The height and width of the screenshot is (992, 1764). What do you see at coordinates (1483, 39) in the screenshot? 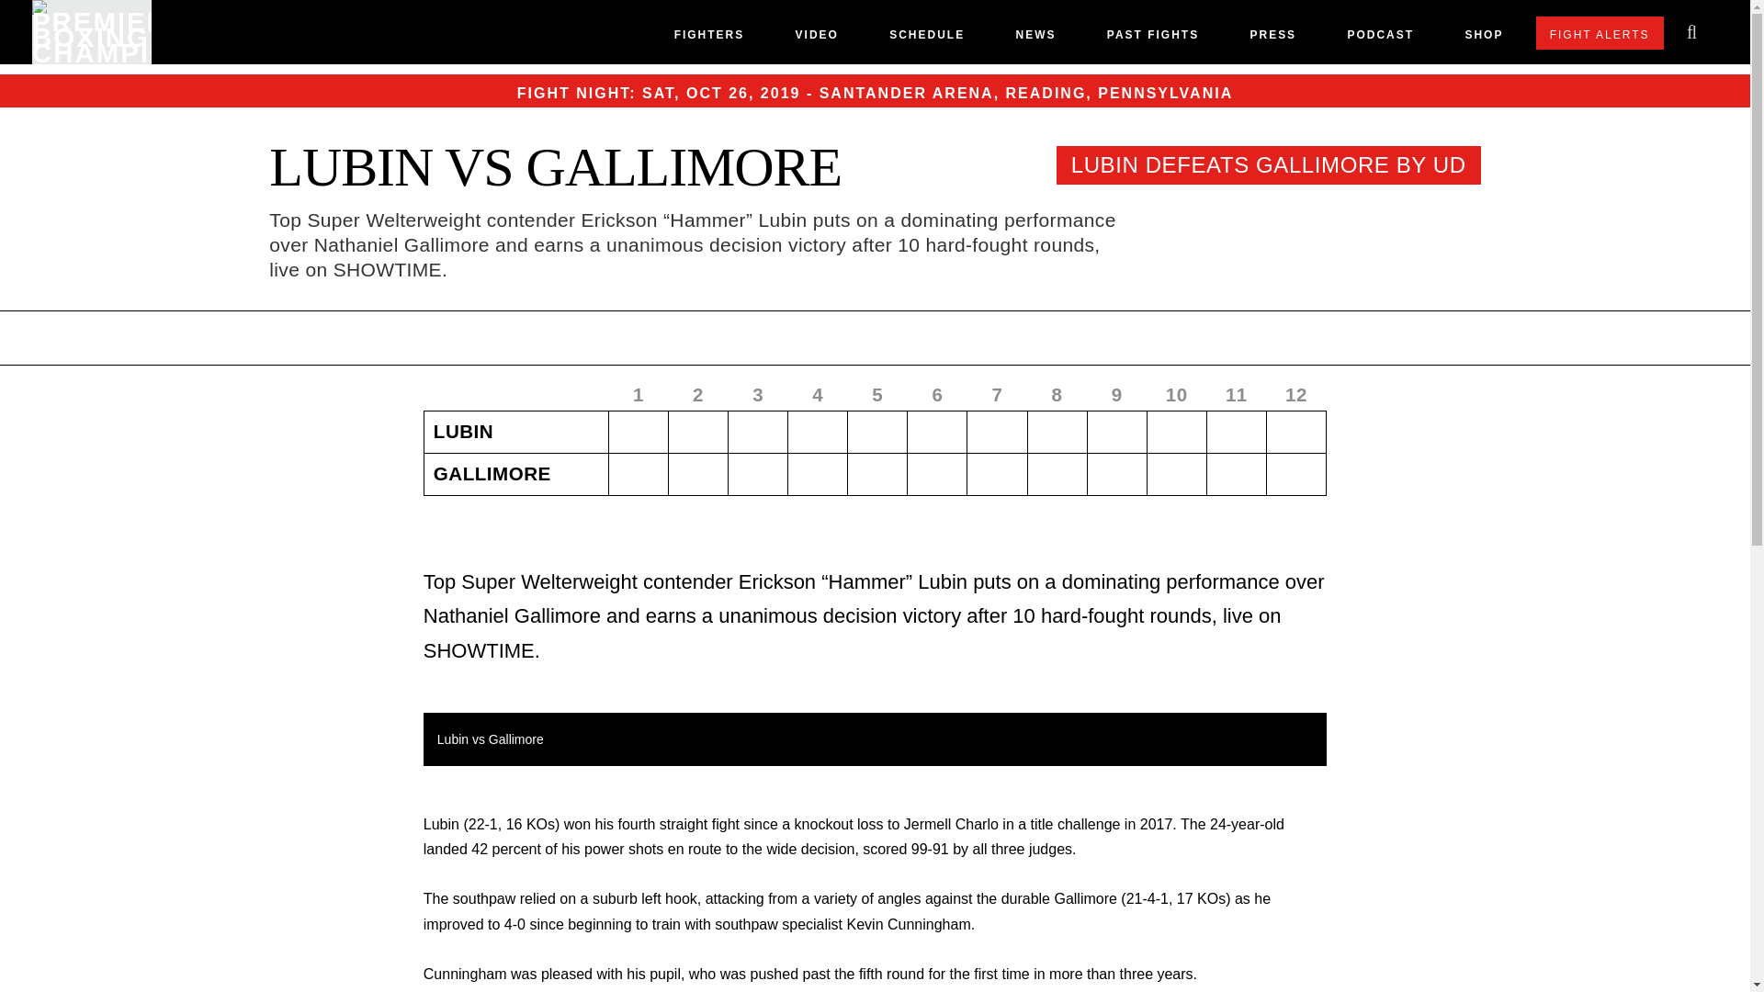
I see `SHOP` at bounding box center [1483, 39].